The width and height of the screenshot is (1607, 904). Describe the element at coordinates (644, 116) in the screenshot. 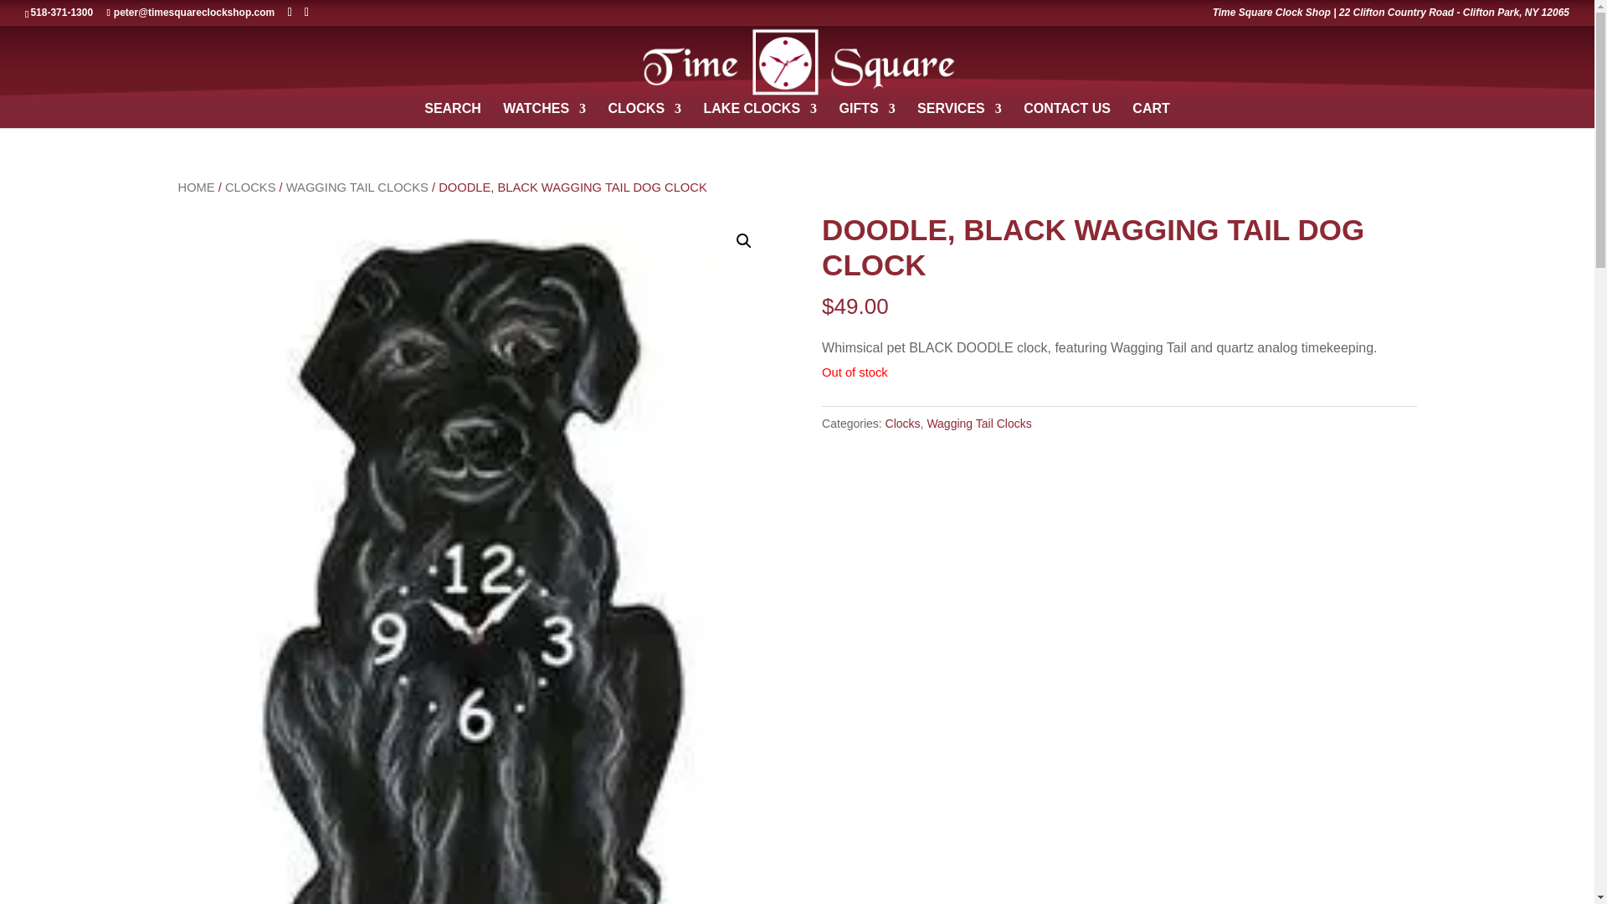

I see `CLOCKS` at that location.